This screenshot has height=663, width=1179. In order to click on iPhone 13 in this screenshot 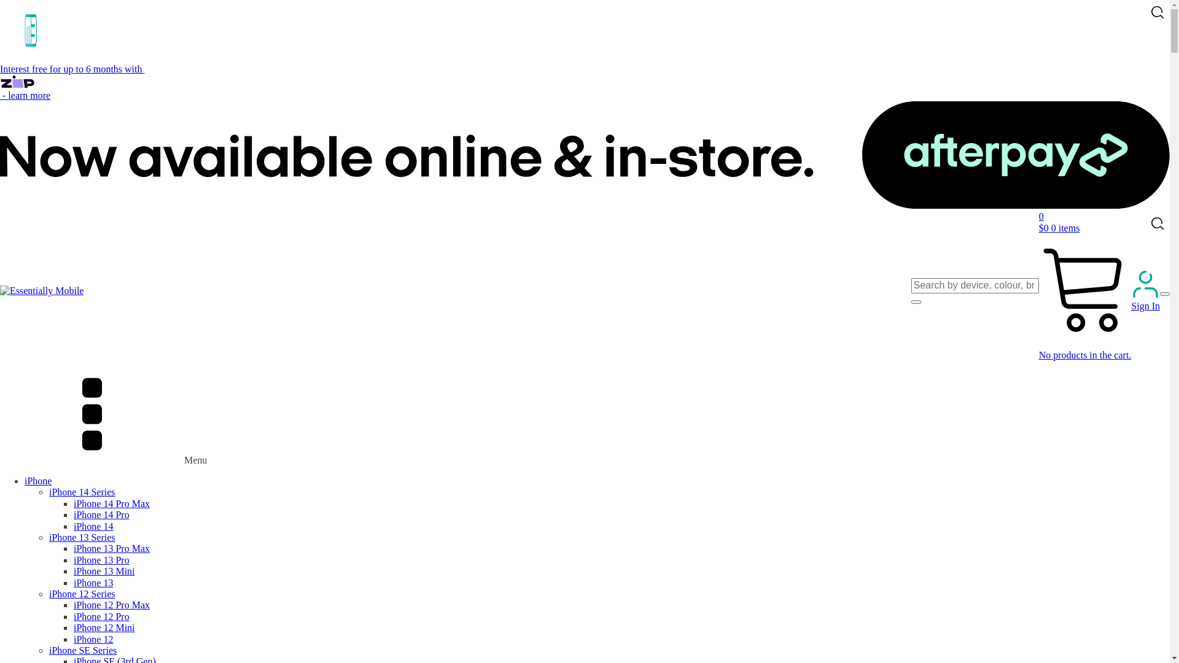, I will do `click(93, 583)`.